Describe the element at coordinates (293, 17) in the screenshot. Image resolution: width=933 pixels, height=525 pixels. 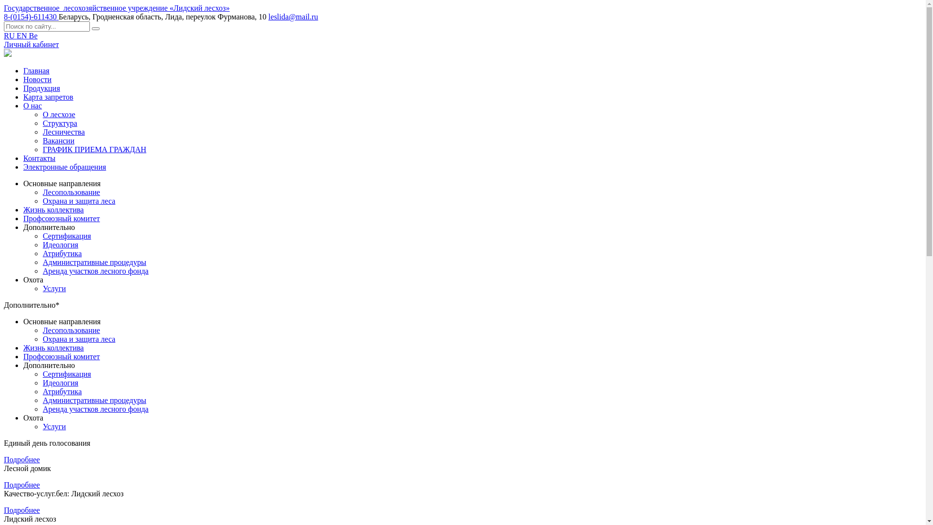
I see `leslida@mail.ru` at that location.